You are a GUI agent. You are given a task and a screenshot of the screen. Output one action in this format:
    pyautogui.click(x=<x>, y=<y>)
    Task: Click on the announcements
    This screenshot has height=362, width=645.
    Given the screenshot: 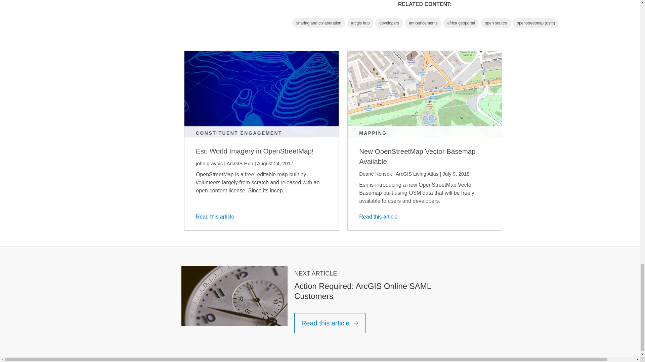 What is the action you would take?
    pyautogui.click(x=423, y=23)
    